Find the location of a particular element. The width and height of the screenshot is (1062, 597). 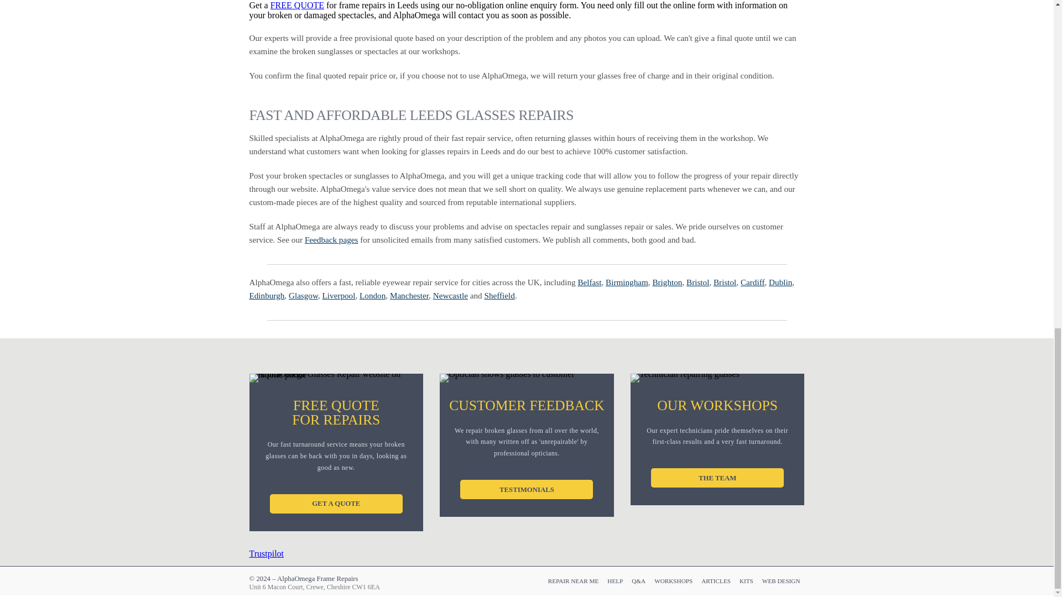

Feedback pages is located at coordinates (332, 239).